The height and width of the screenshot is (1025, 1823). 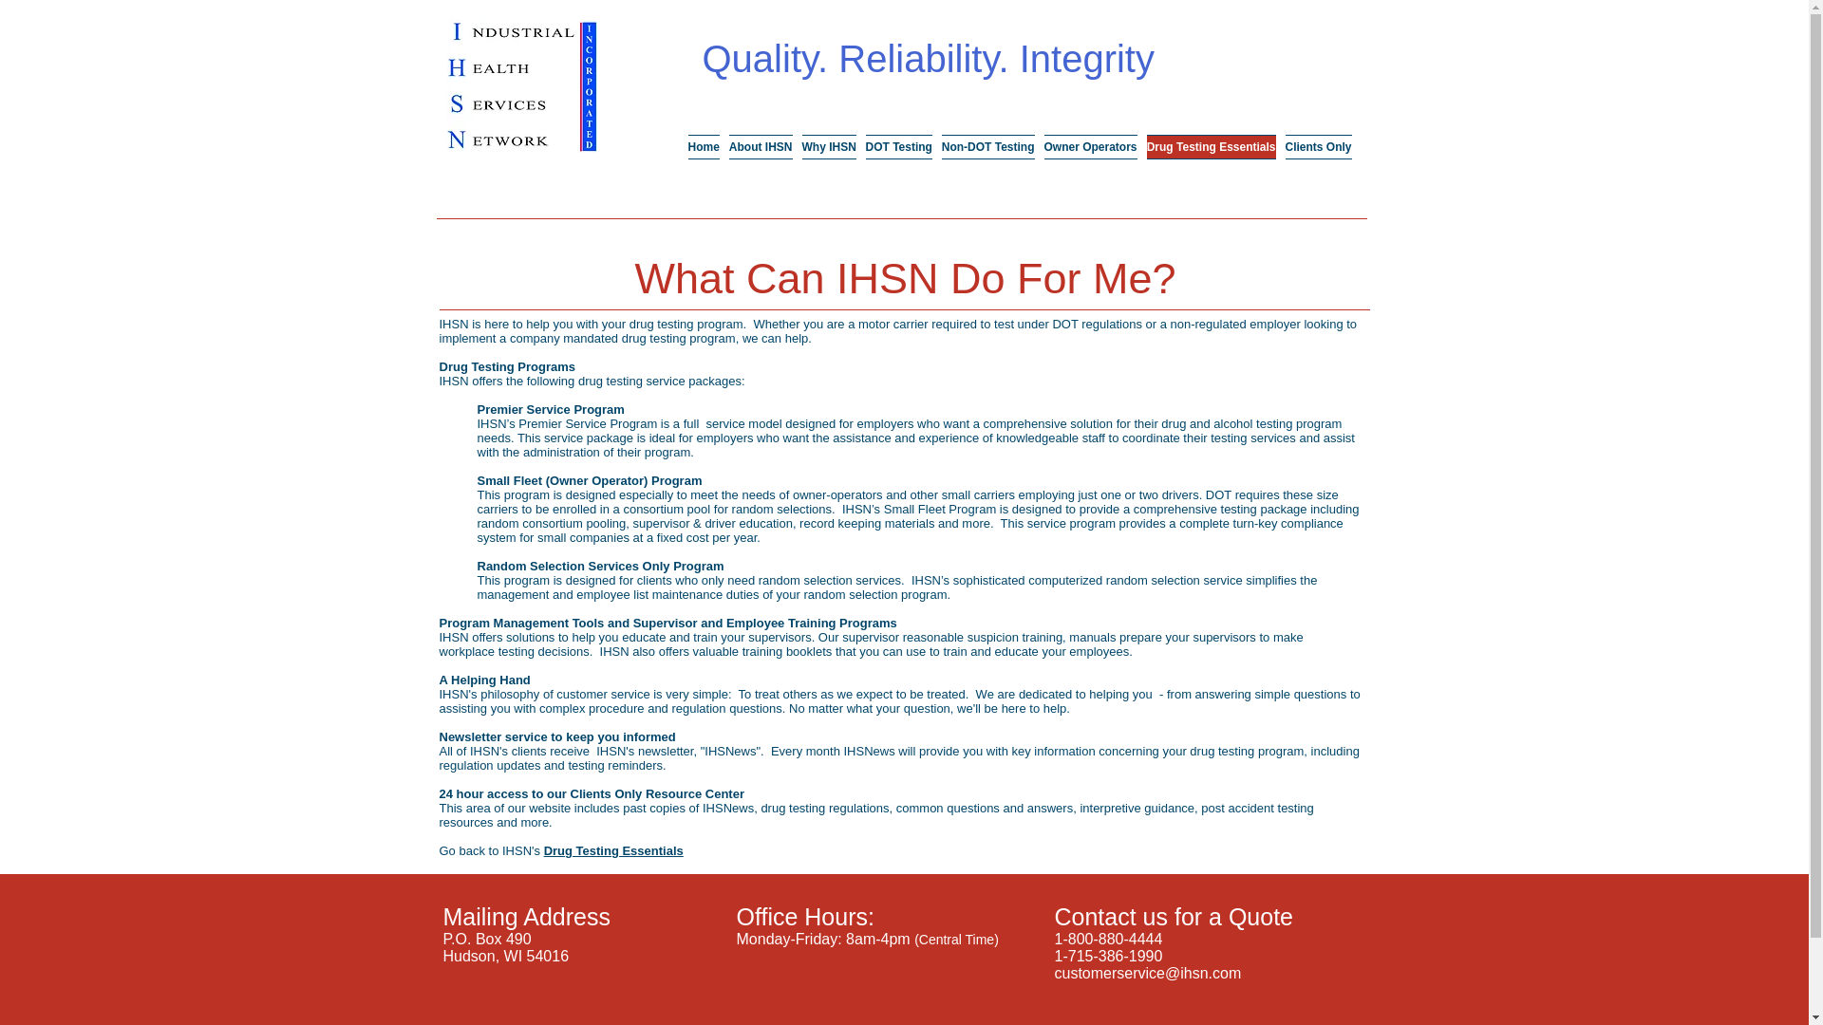 I want to click on Clients Only, so click(x=1314, y=146).